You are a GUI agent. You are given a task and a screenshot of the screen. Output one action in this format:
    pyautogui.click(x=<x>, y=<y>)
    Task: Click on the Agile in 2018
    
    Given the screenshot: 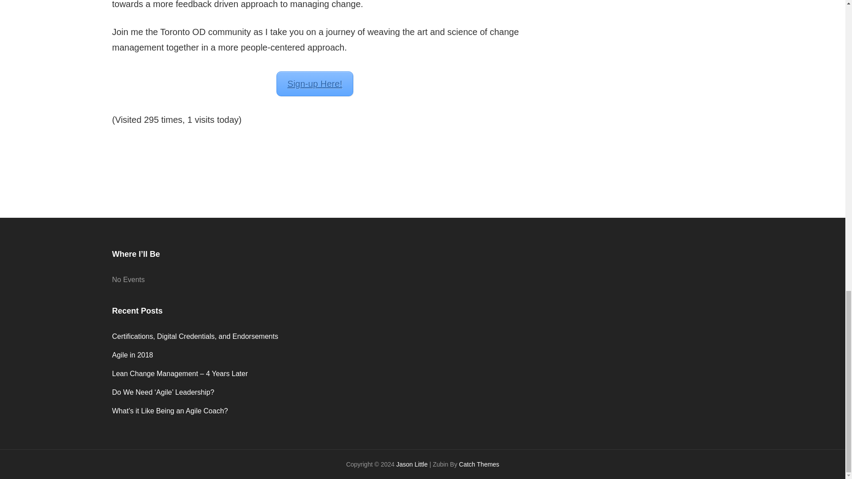 What is the action you would take?
    pyautogui.click(x=132, y=355)
    